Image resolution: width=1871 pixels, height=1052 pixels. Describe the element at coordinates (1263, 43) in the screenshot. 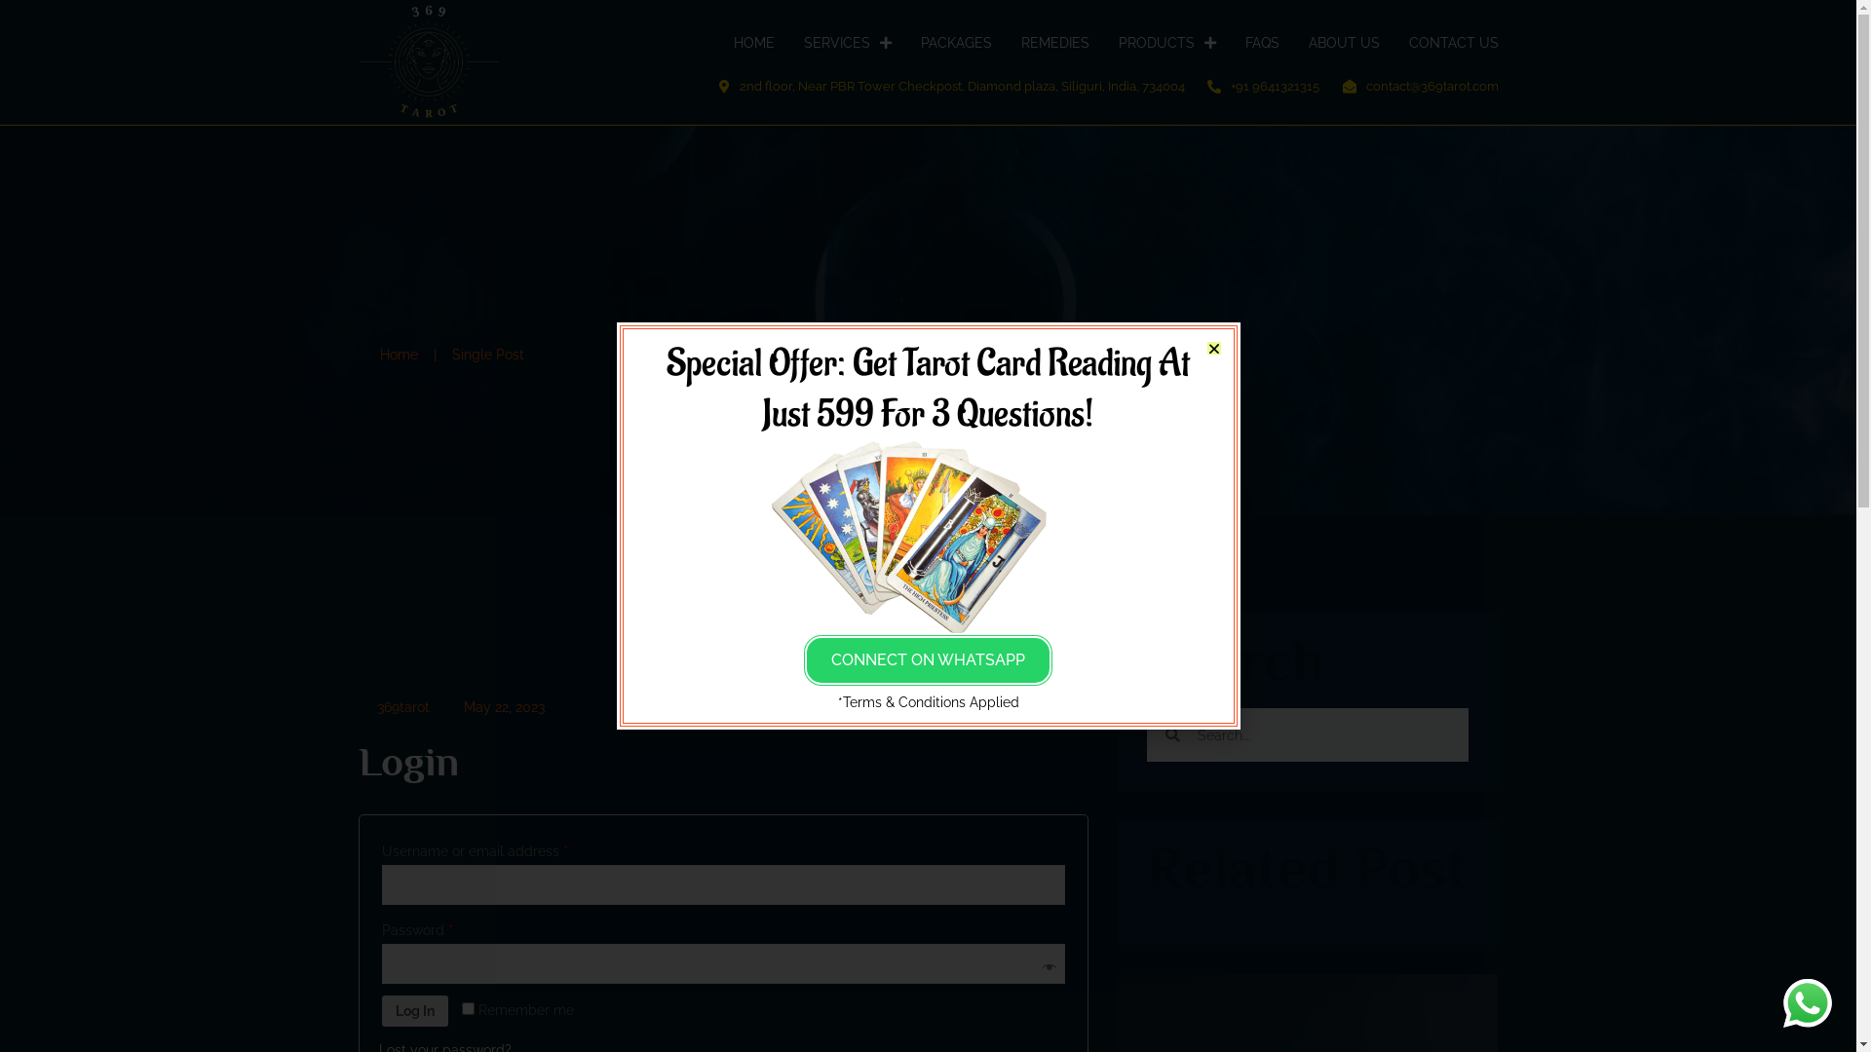

I see `FAQS` at that location.